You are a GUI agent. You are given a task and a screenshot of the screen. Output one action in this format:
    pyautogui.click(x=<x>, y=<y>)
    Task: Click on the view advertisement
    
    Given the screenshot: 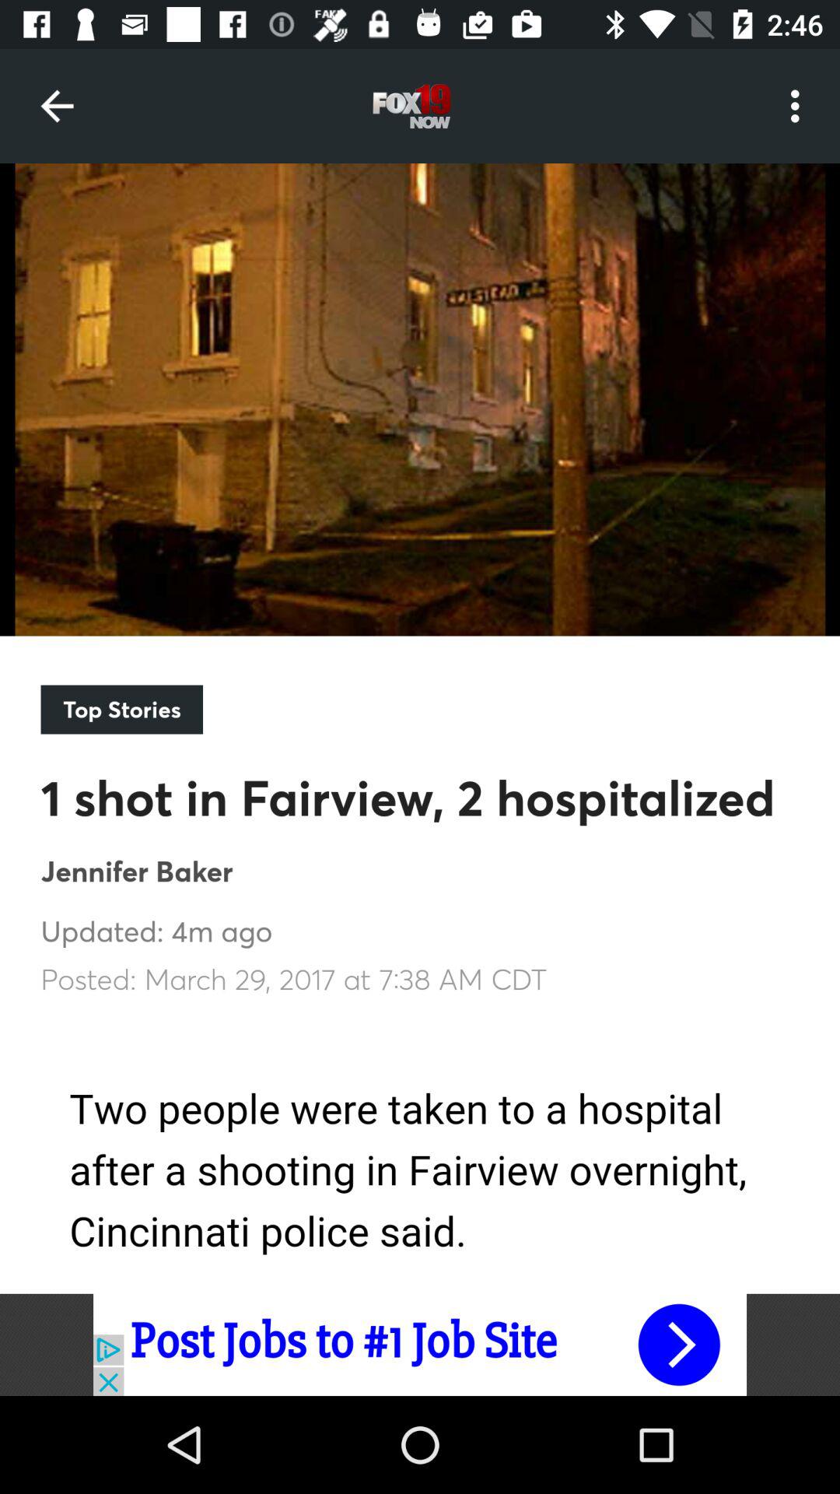 What is the action you would take?
    pyautogui.click(x=420, y=1345)
    